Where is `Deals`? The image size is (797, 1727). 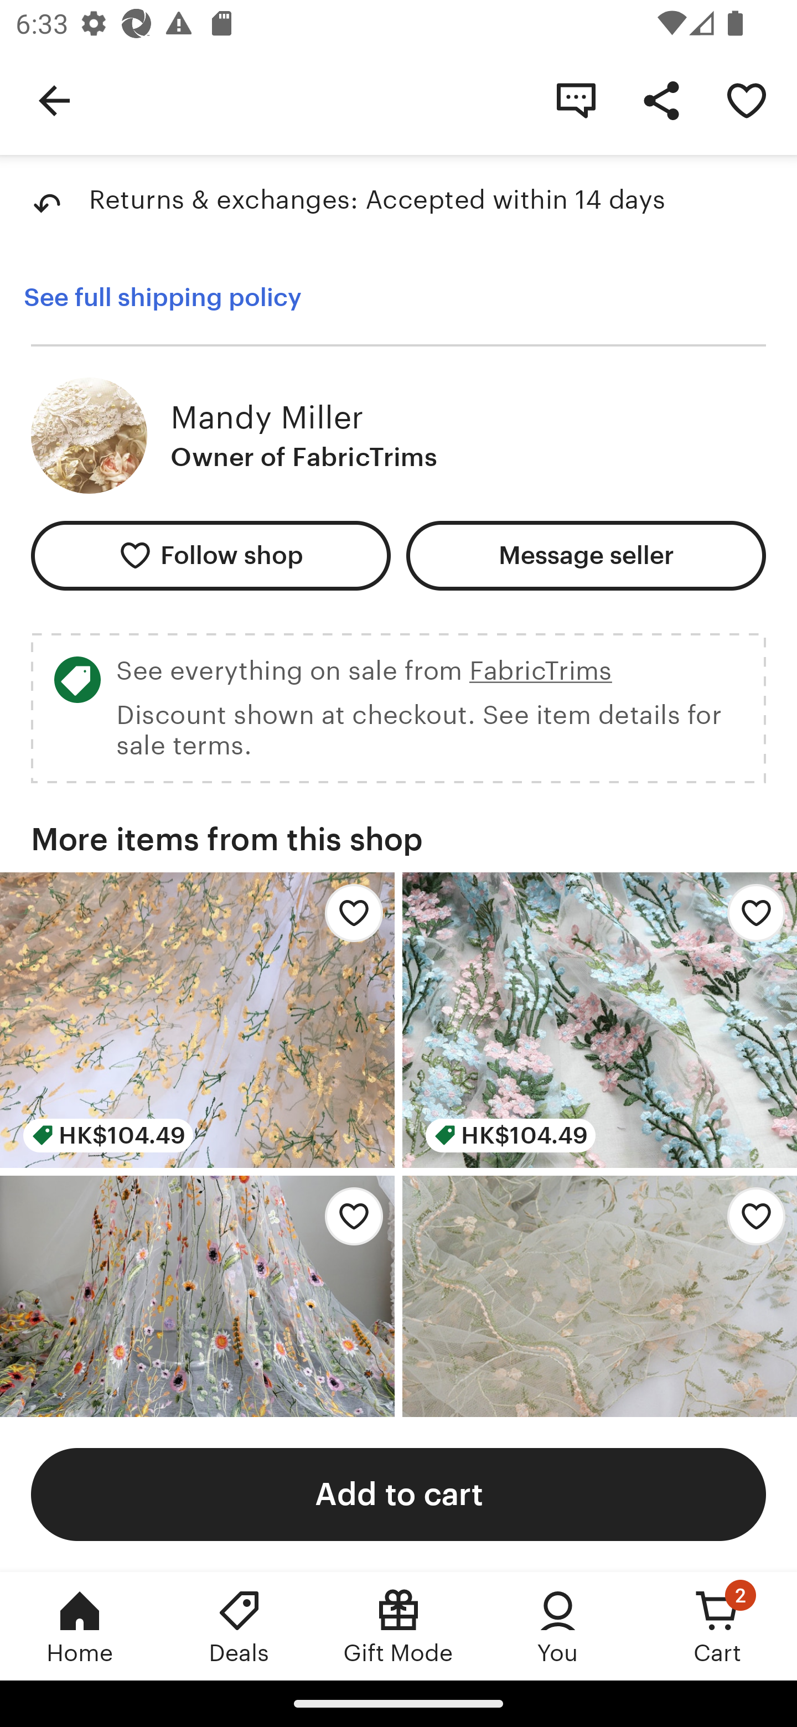 Deals is located at coordinates (239, 1626).